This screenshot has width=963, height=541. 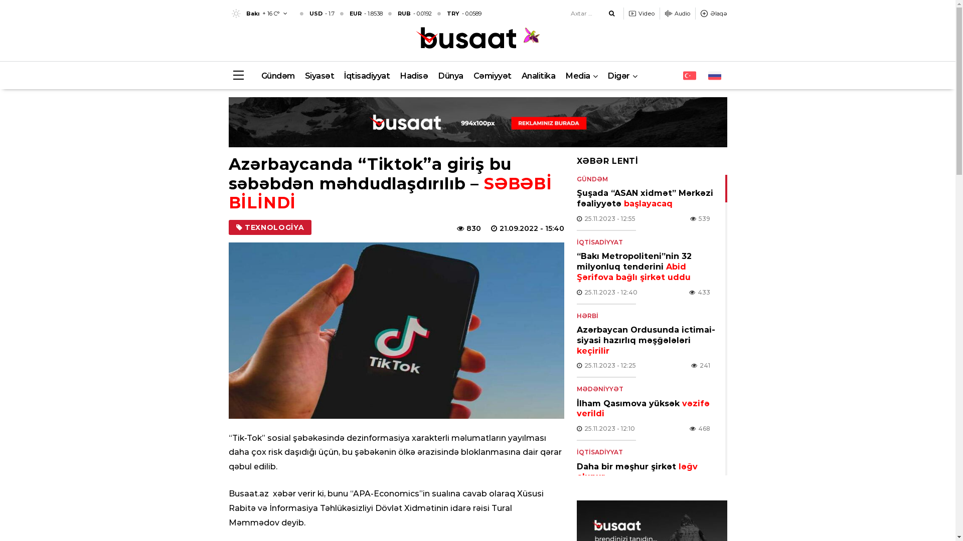 What do you see at coordinates (612, 13) in the screenshot?
I see `Axtar` at bounding box center [612, 13].